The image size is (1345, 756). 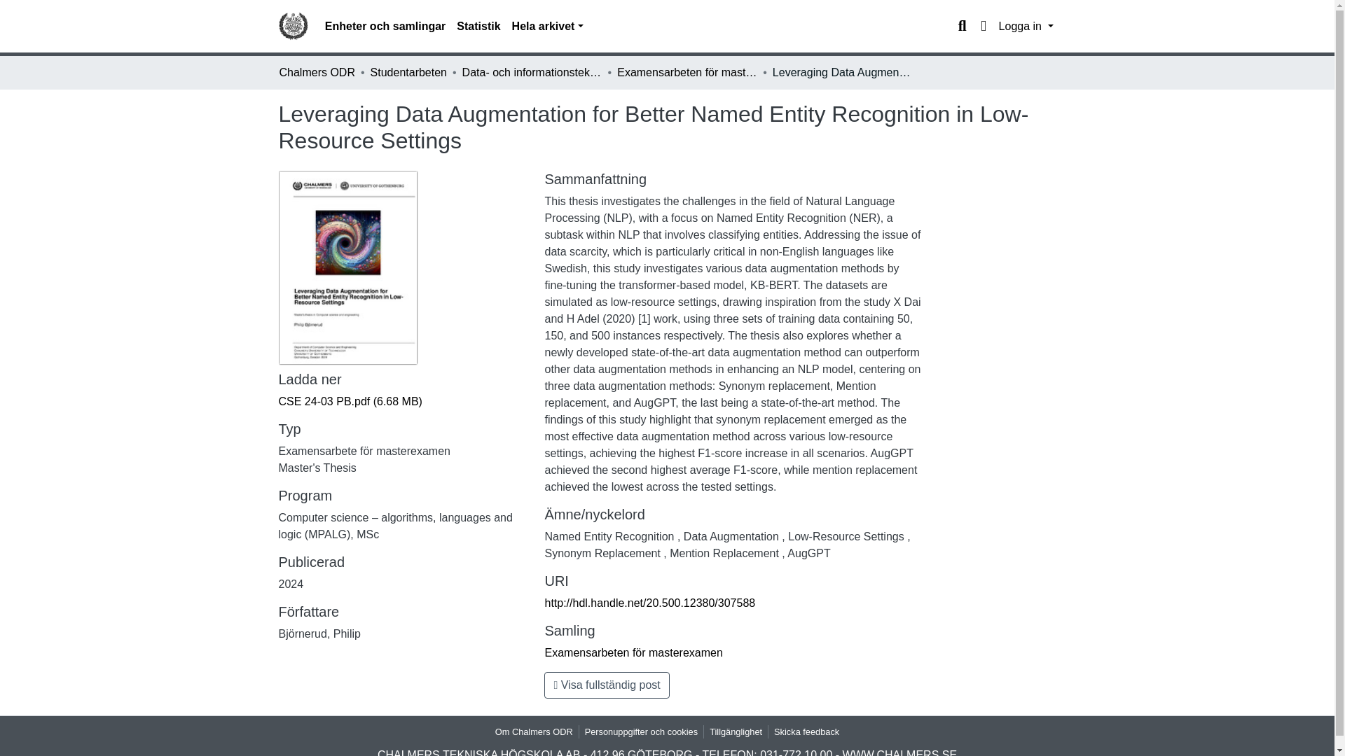 I want to click on Hela arkivet, so click(x=548, y=27).